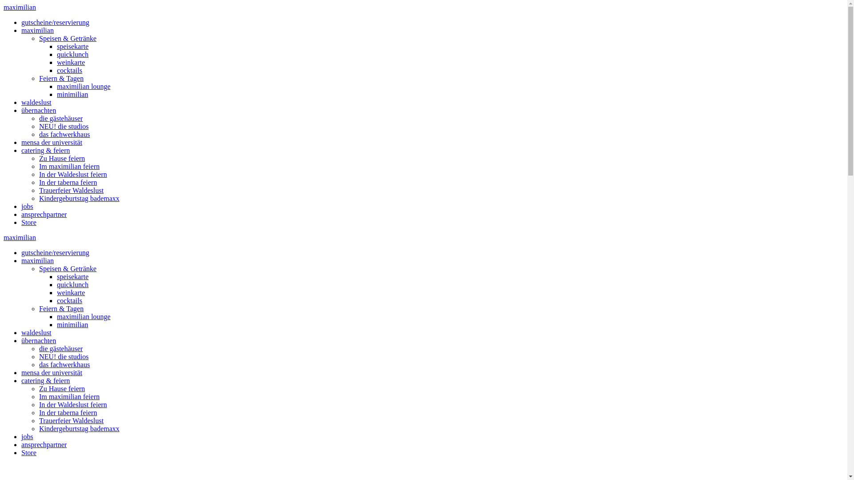  I want to click on speisekarte, so click(73, 276).